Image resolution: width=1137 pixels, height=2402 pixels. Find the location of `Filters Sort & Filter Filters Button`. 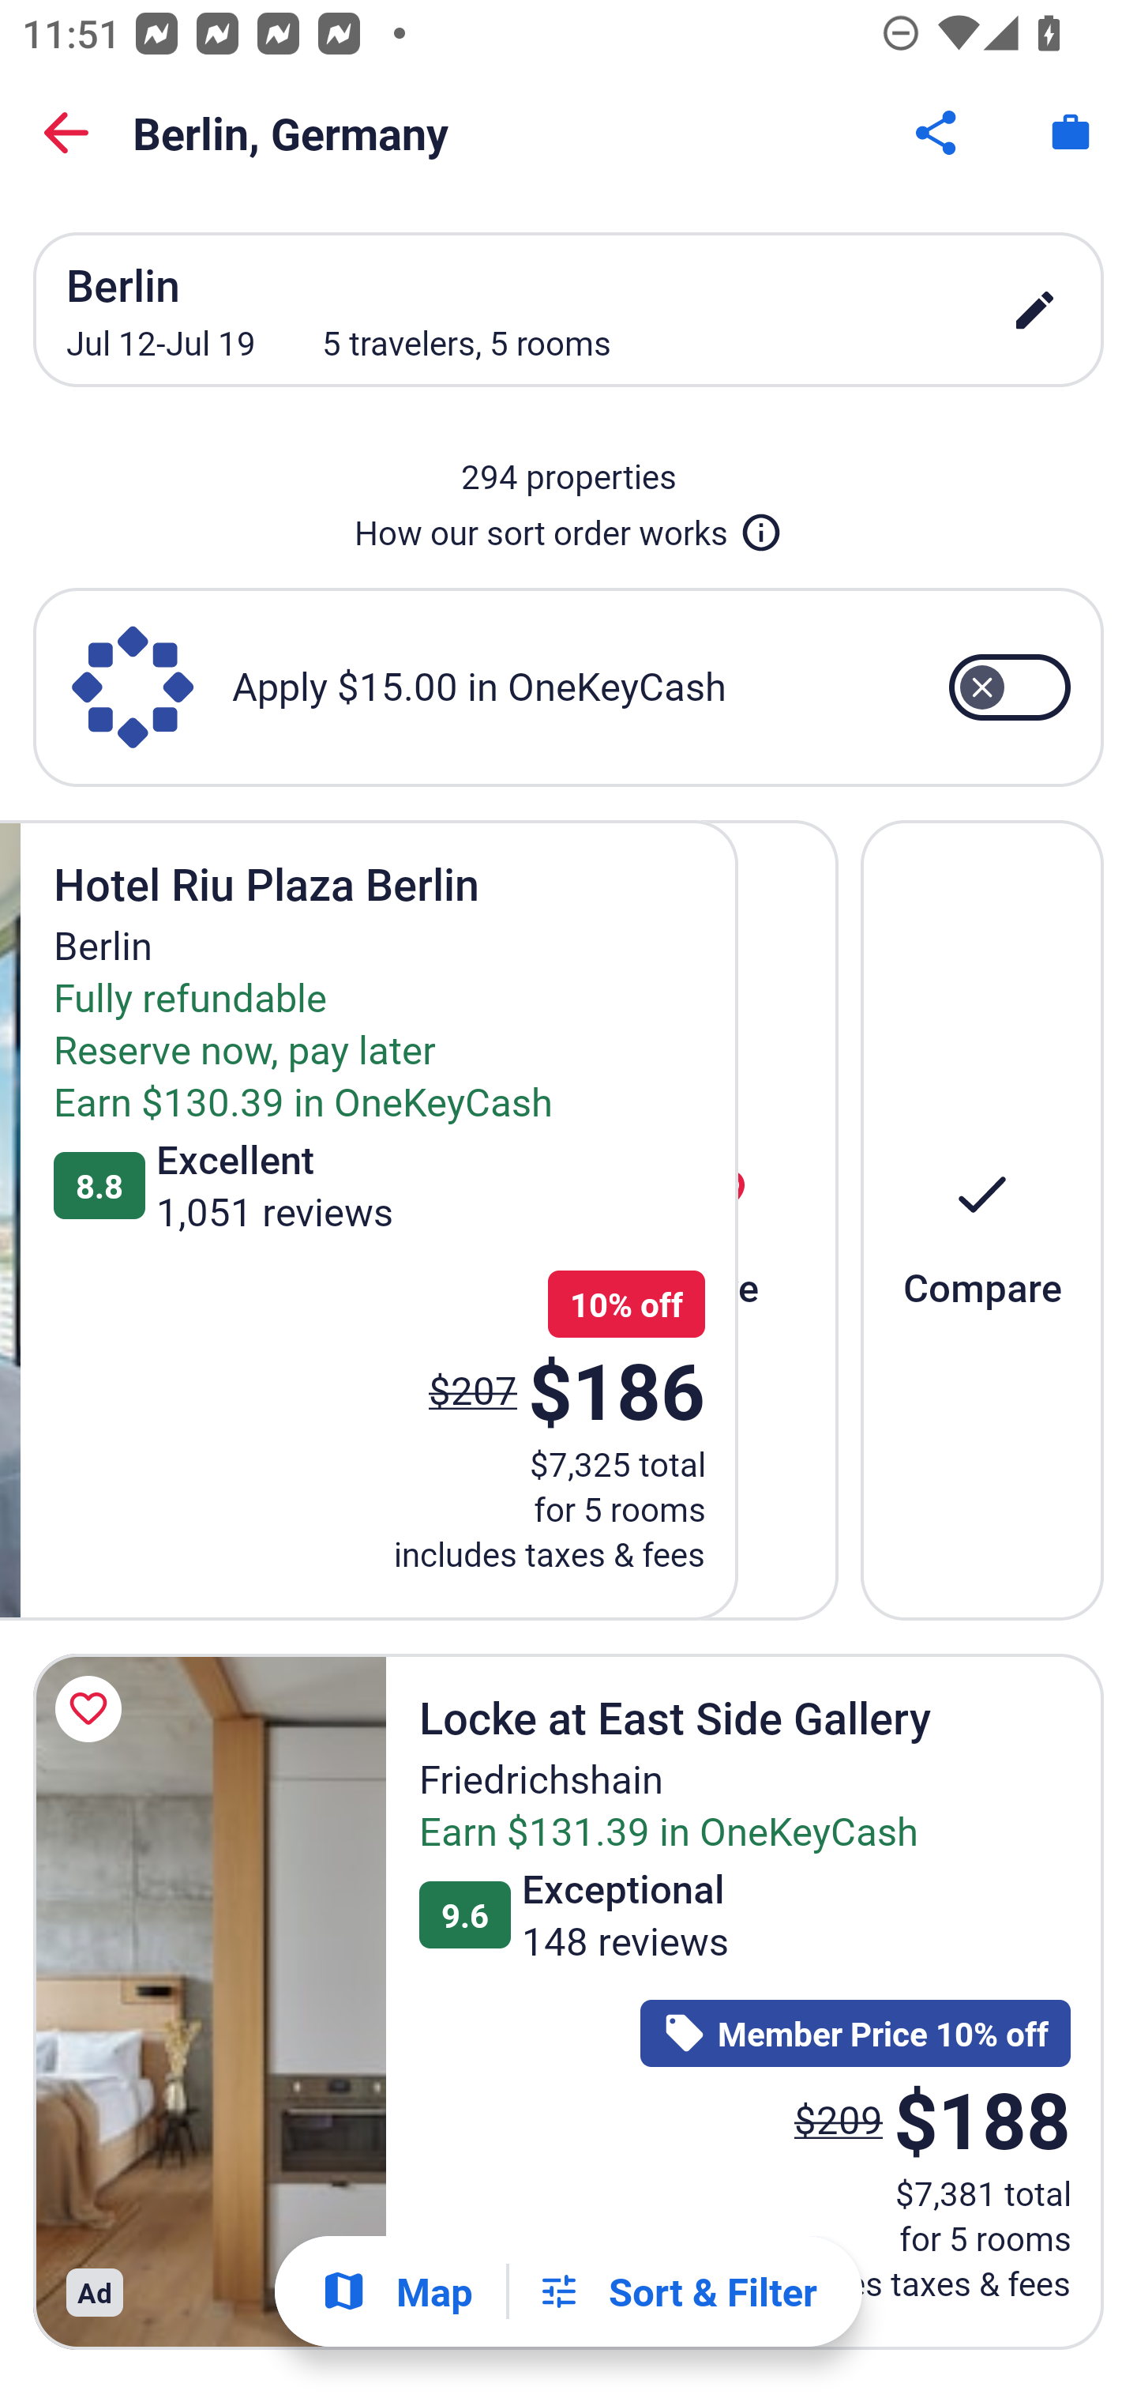

Filters Sort & Filter Filters Button is located at coordinates (677, 2291).